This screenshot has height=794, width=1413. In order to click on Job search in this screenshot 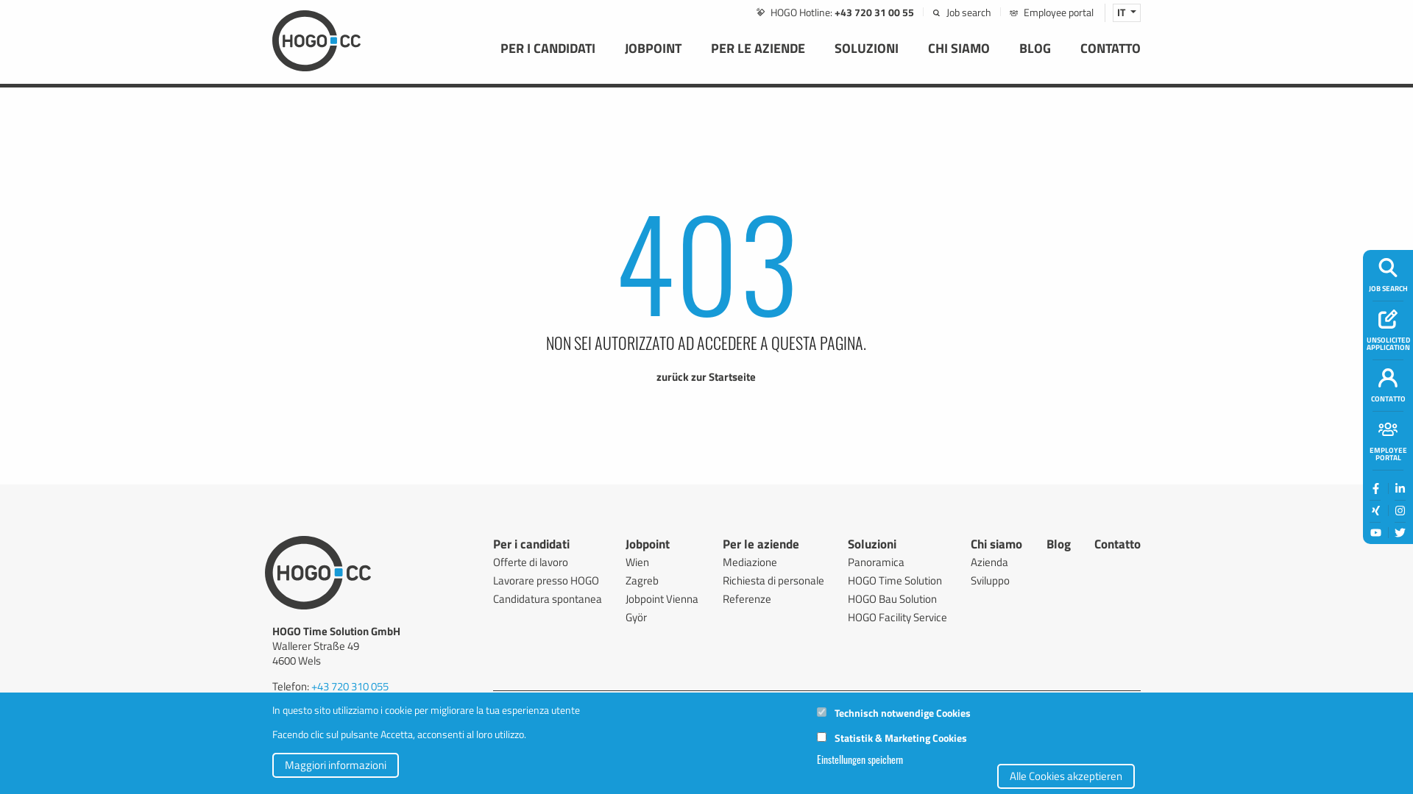, I will do `click(817, 703)`.